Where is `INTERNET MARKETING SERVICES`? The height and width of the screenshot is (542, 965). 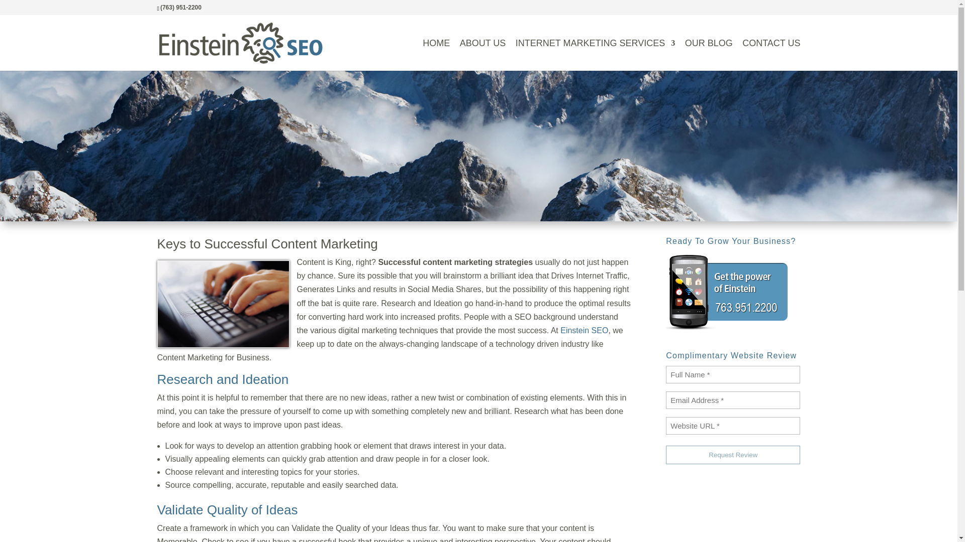
INTERNET MARKETING SERVICES is located at coordinates (595, 54).